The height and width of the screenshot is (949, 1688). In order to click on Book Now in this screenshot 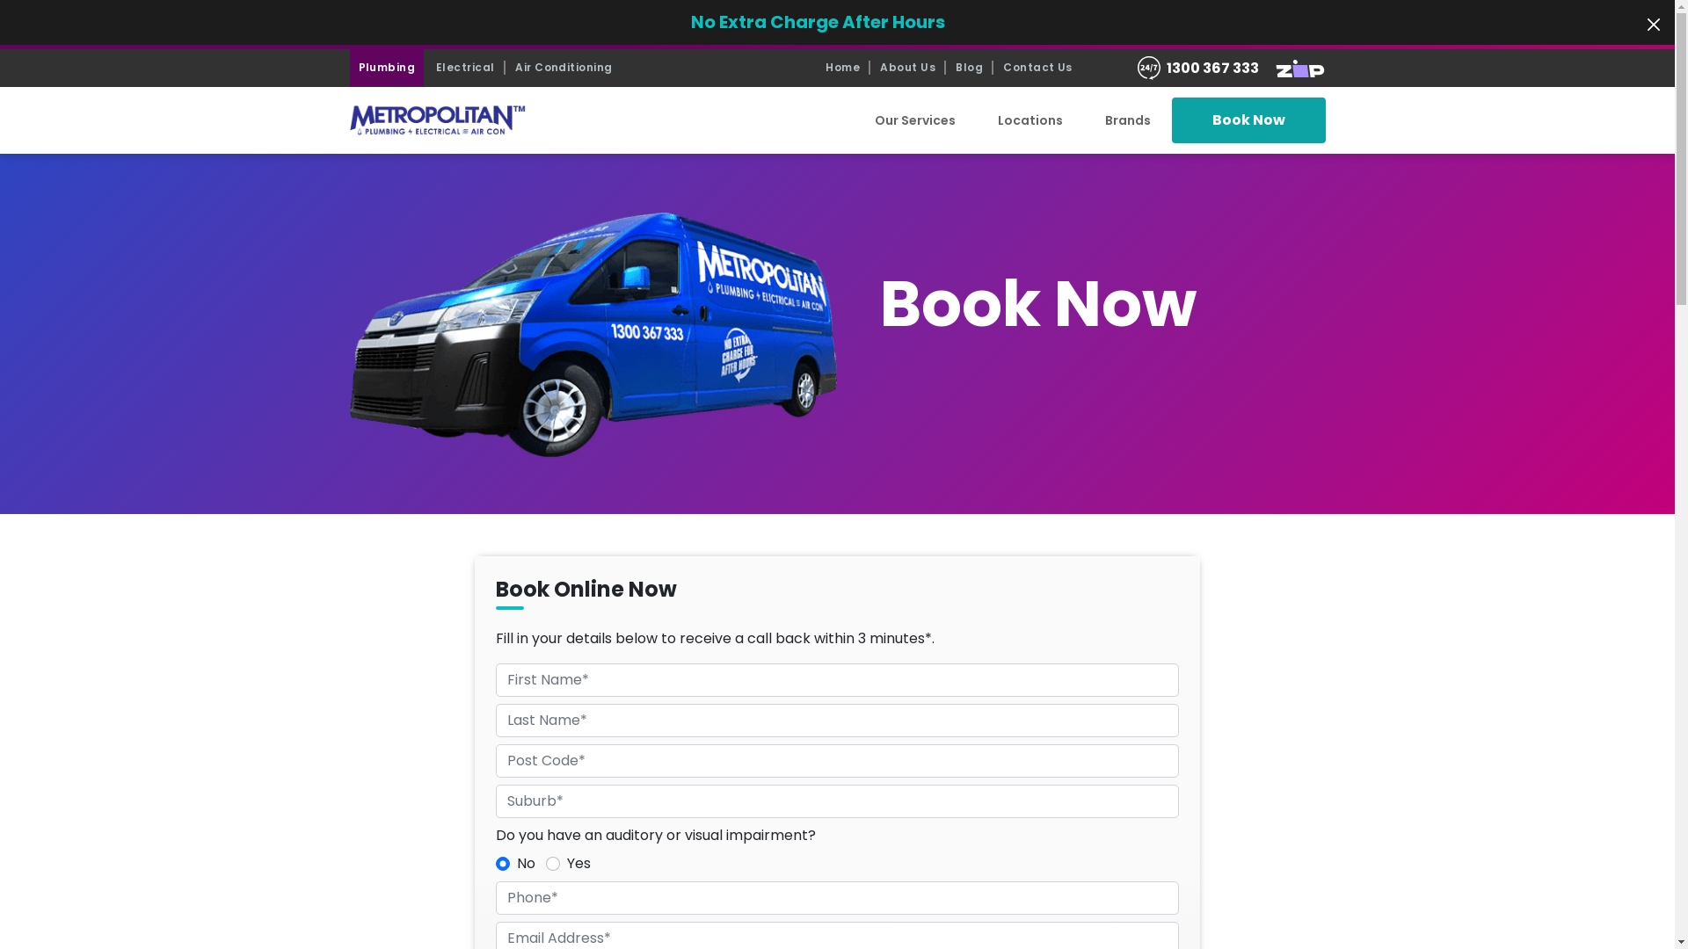, I will do `click(1248, 120)`.